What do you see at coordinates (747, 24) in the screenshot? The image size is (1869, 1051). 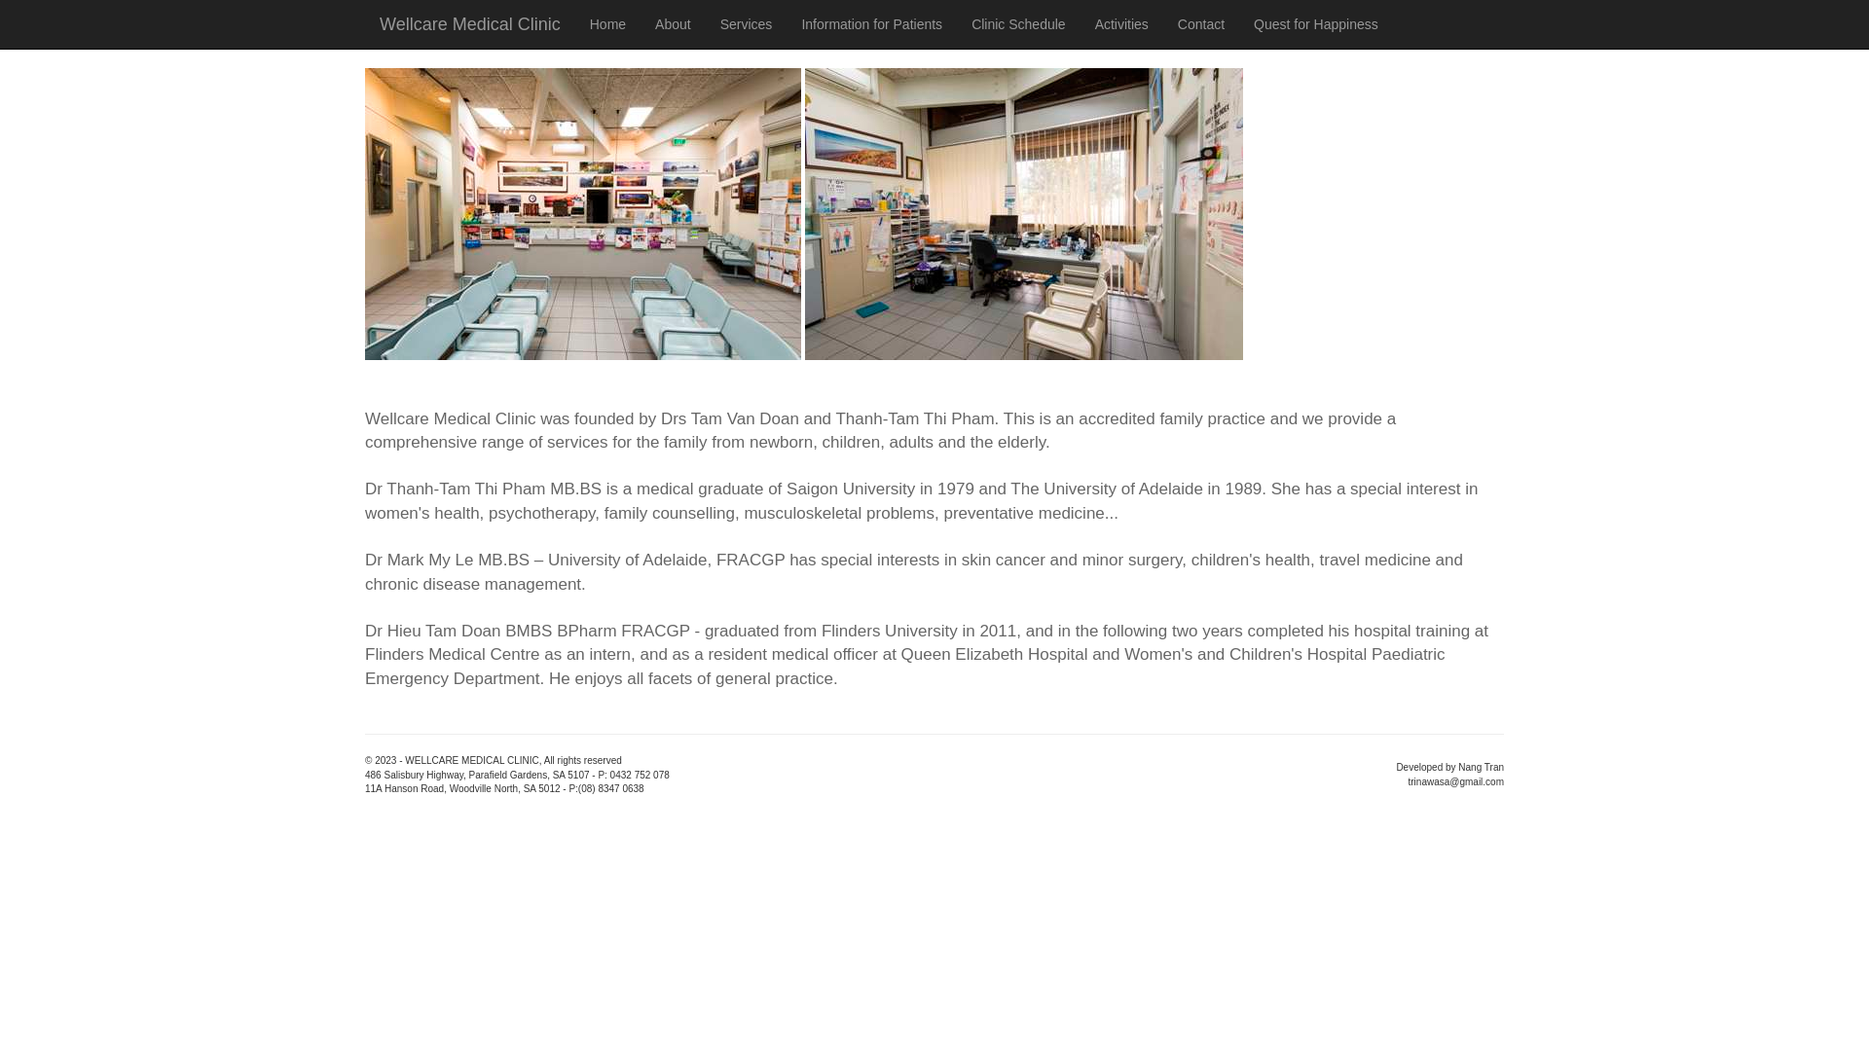 I see `Services` at bounding box center [747, 24].